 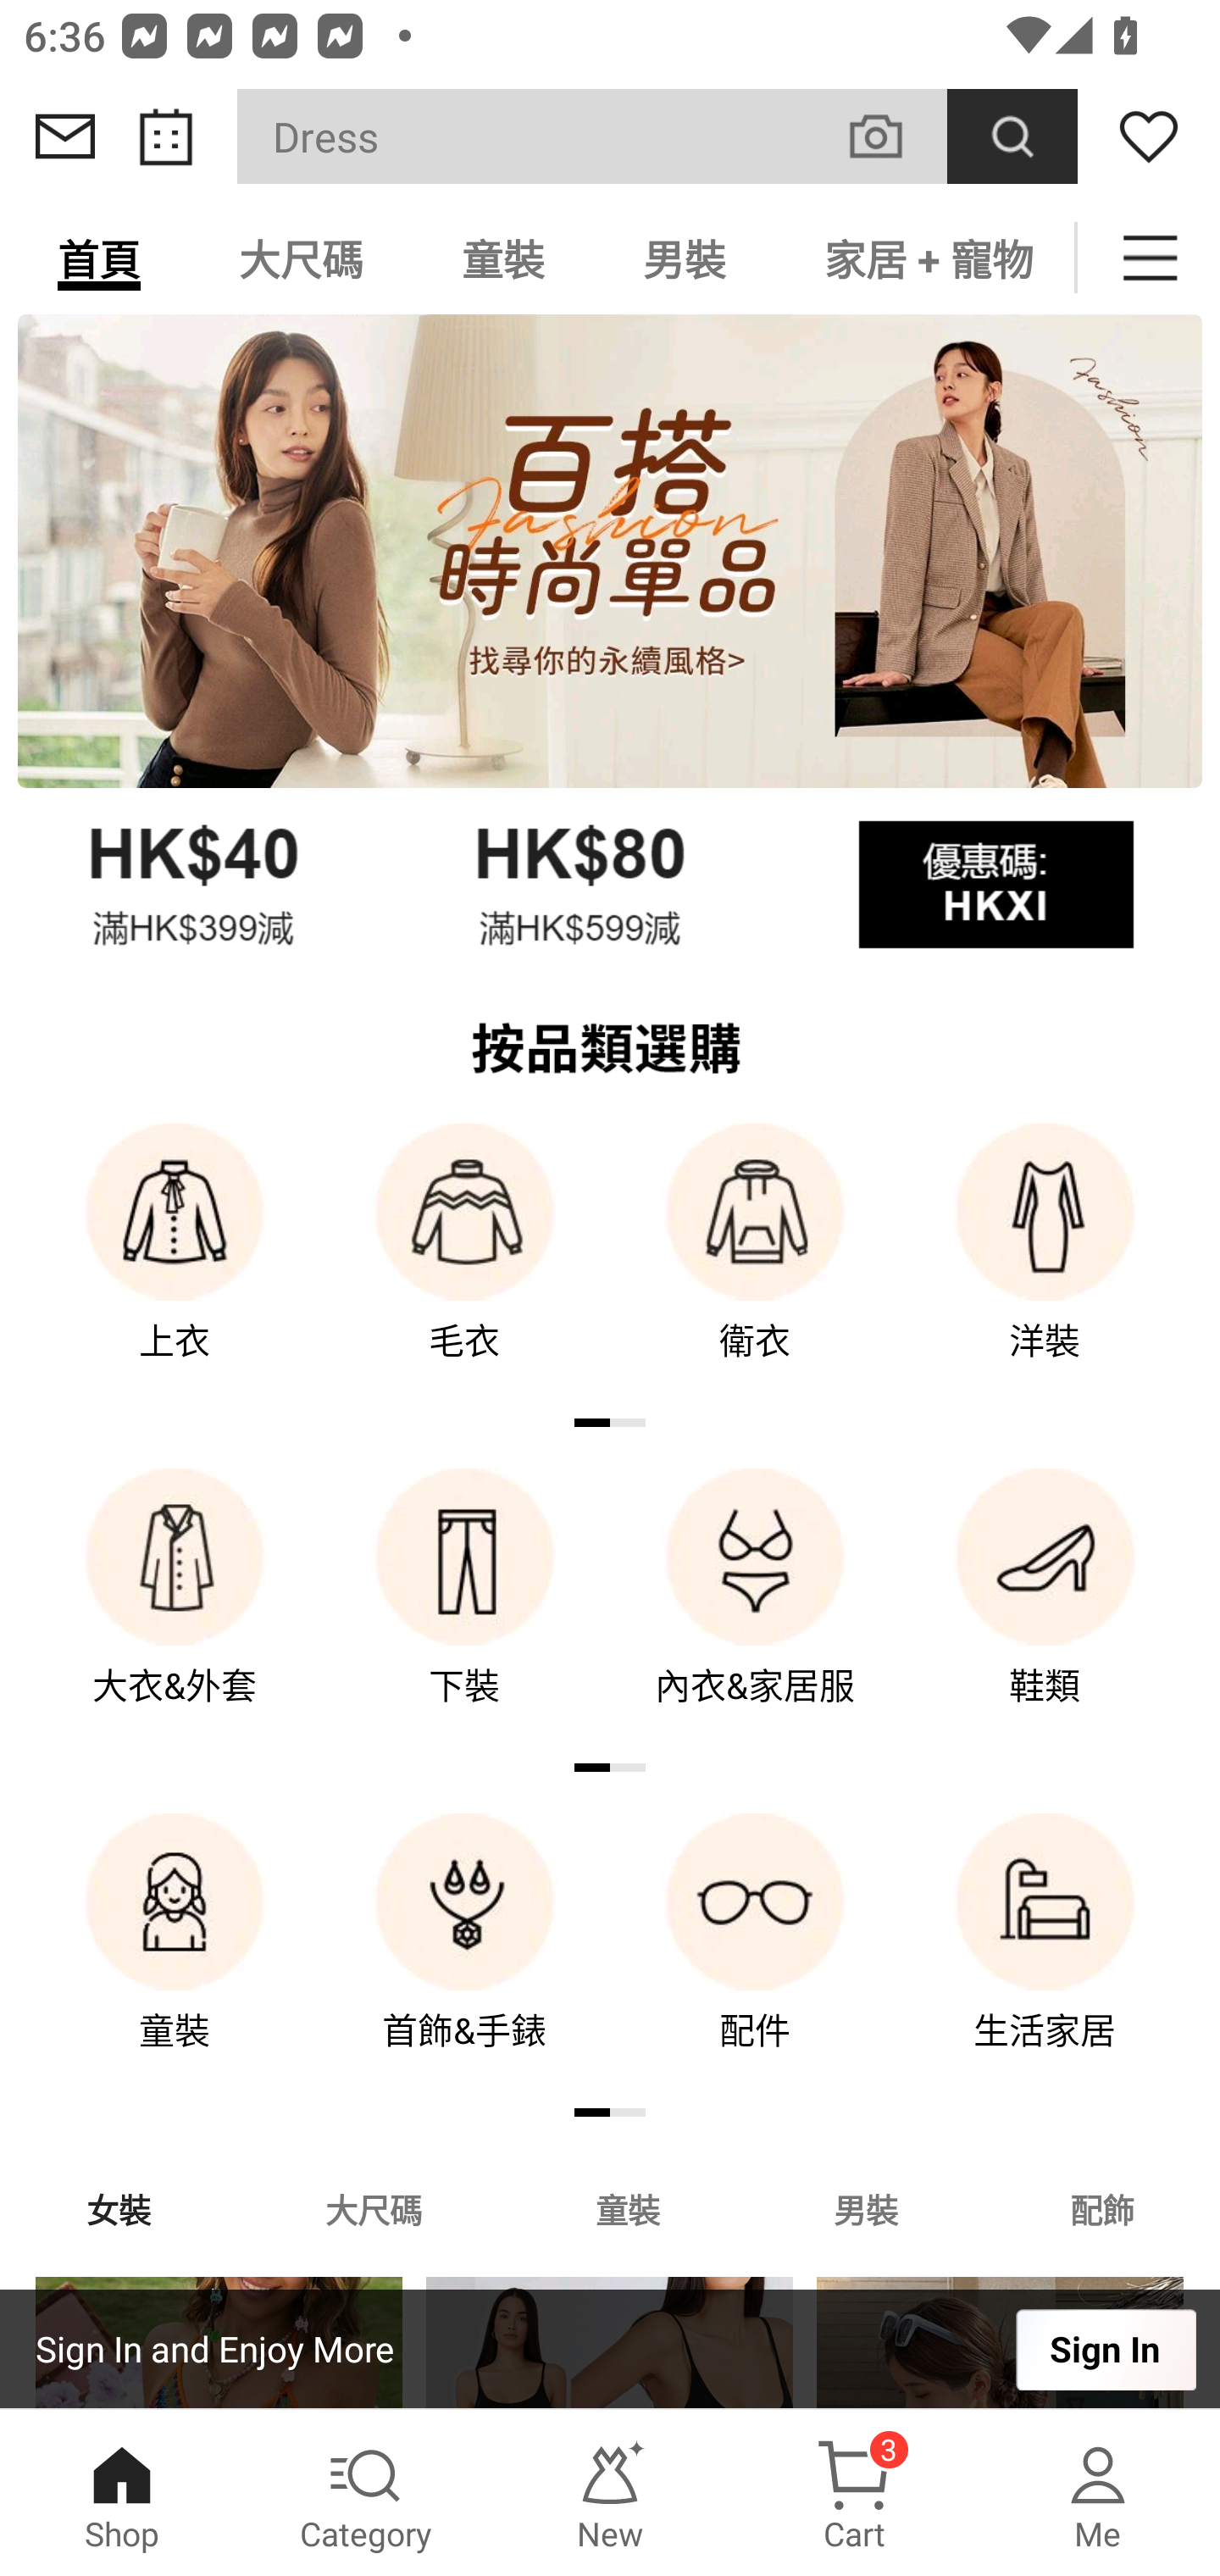 What do you see at coordinates (175, 1610) in the screenshot?
I see `大衣&外套` at bounding box center [175, 1610].